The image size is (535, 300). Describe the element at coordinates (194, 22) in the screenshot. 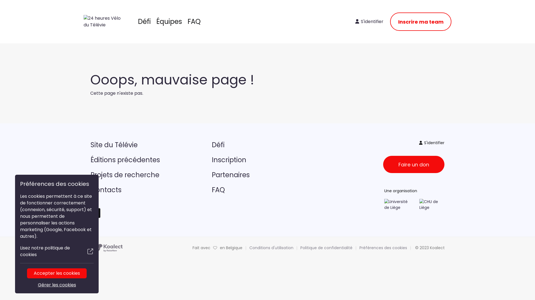

I see `FAQ` at that location.